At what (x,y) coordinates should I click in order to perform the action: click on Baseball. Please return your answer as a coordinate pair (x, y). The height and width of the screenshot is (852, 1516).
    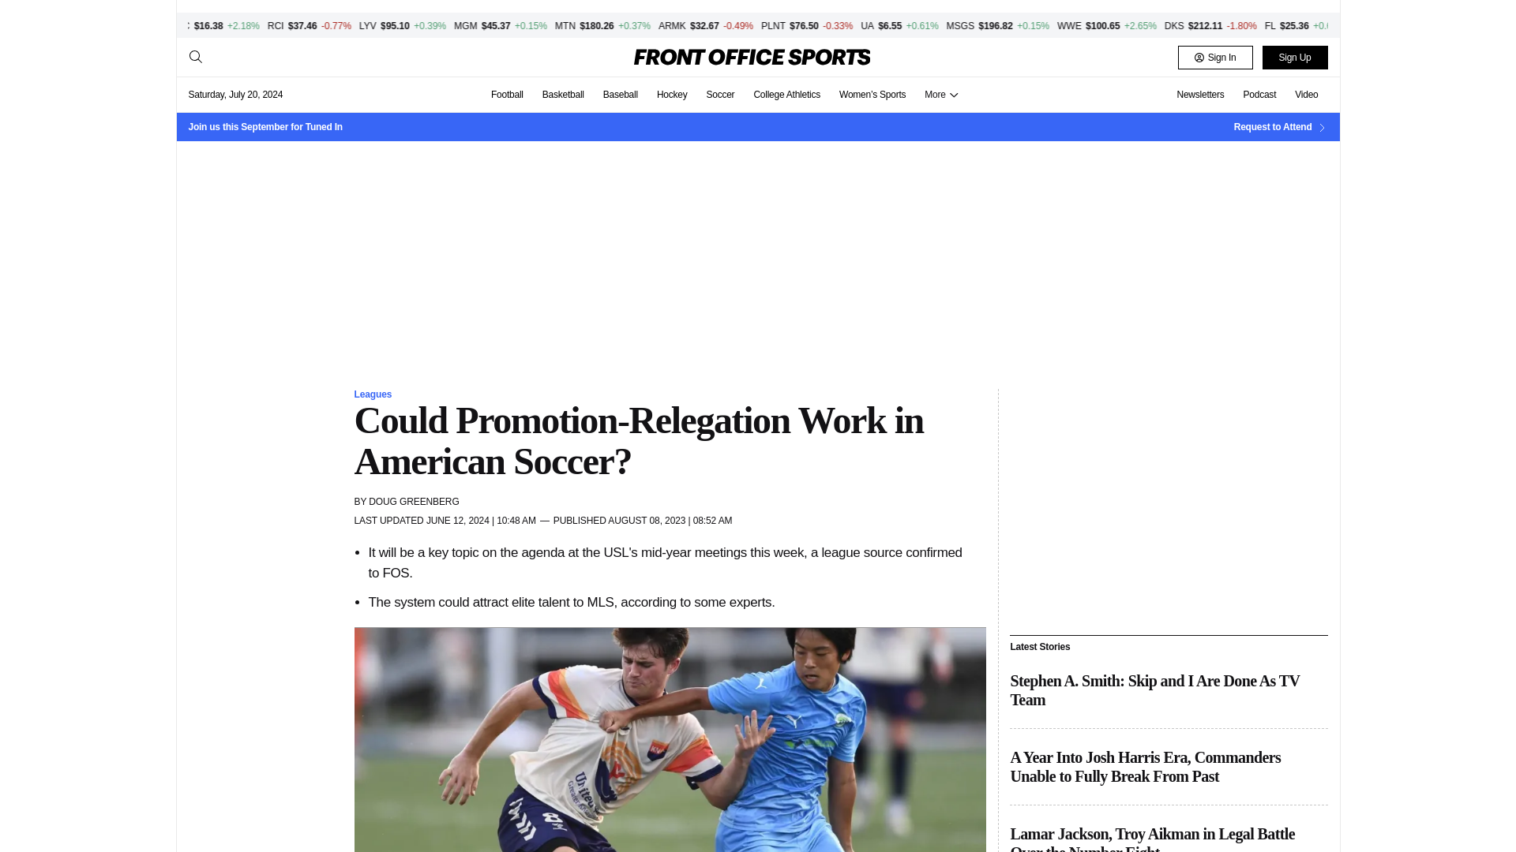
    Looking at the image, I should click on (621, 95).